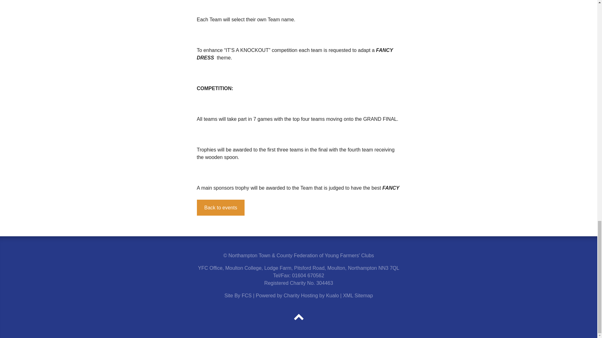  What do you see at coordinates (358, 295) in the screenshot?
I see `XML Sitemap` at bounding box center [358, 295].